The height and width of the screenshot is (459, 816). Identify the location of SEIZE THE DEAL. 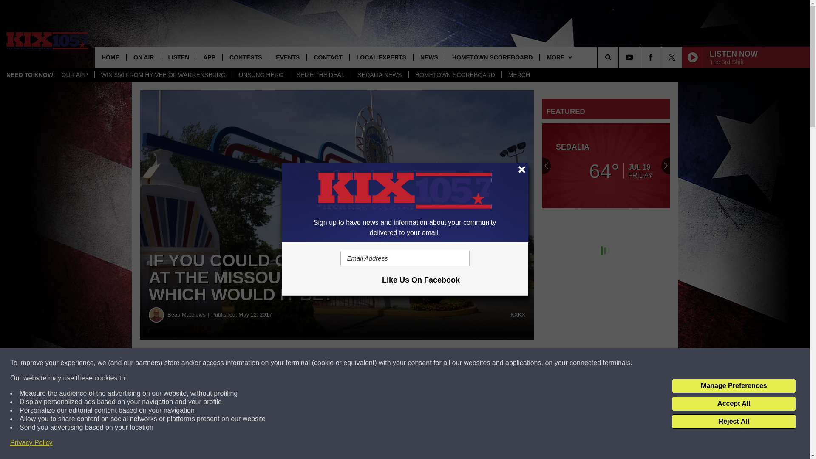
(320, 75).